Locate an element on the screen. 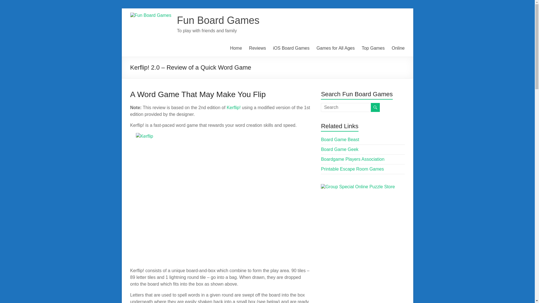 This screenshot has height=303, width=539. Best Games by Year and Type is located at coordinates (373, 48).